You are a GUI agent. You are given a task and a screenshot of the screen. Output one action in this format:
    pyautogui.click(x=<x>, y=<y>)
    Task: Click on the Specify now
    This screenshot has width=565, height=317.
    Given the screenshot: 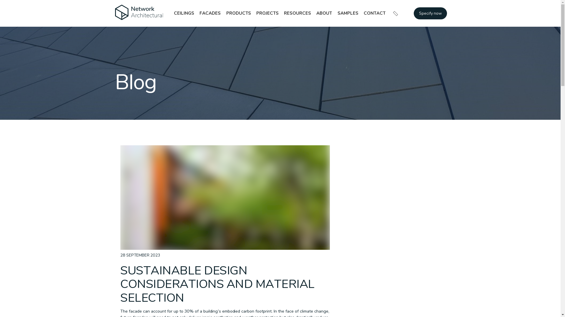 What is the action you would take?
    pyautogui.click(x=430, y=13)
    